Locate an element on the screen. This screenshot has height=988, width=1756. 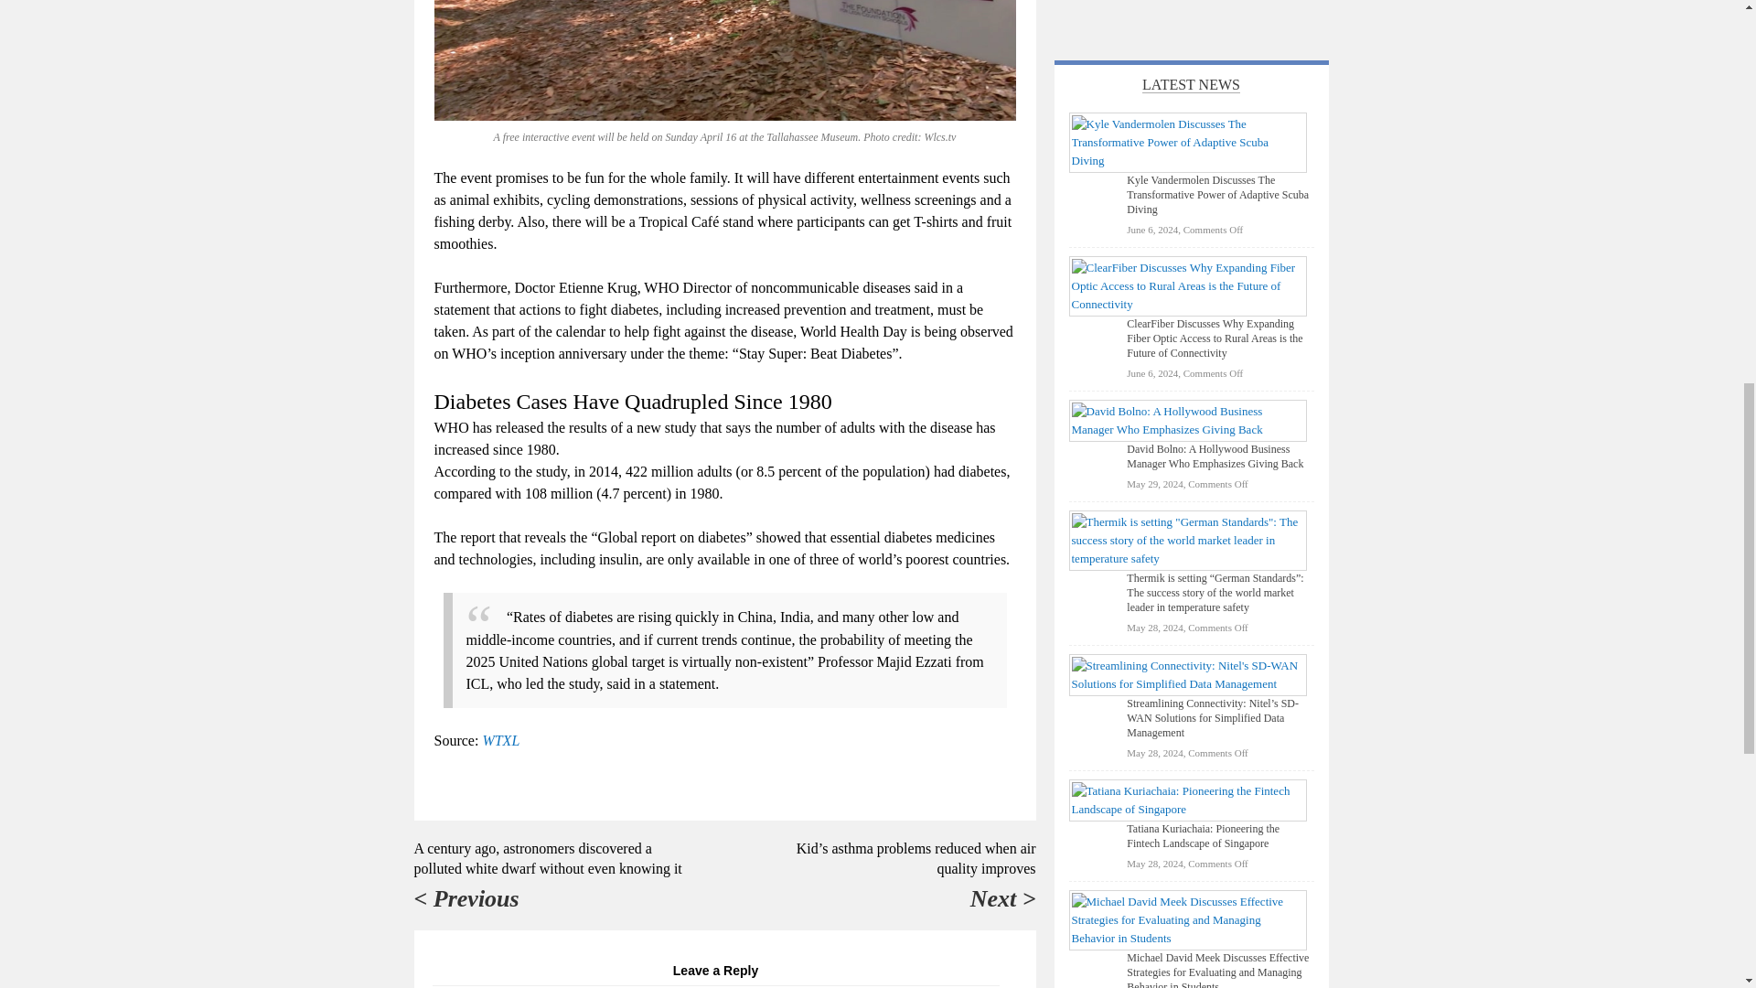
Advertisement is located at coordinates (1191, 14).